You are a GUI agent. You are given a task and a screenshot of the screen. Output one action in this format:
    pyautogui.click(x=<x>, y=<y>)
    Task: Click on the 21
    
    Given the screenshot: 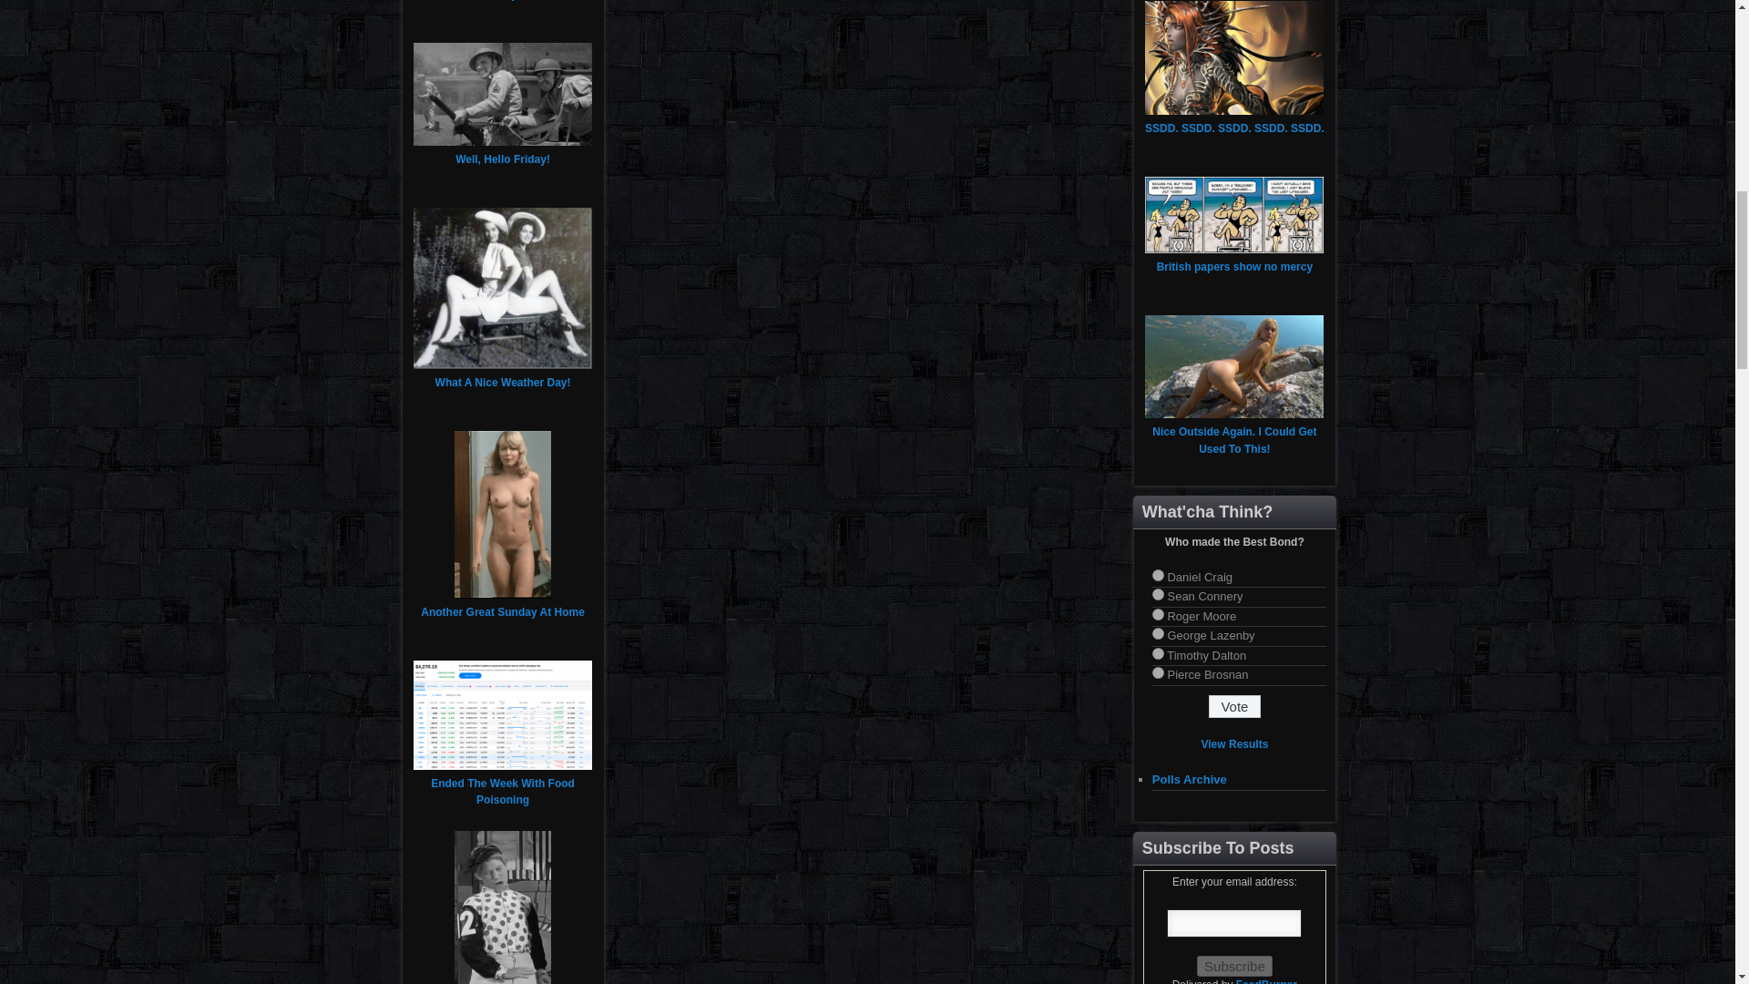 What is the action you would take?
    pyautogui.click(x=1159, y=576)
    